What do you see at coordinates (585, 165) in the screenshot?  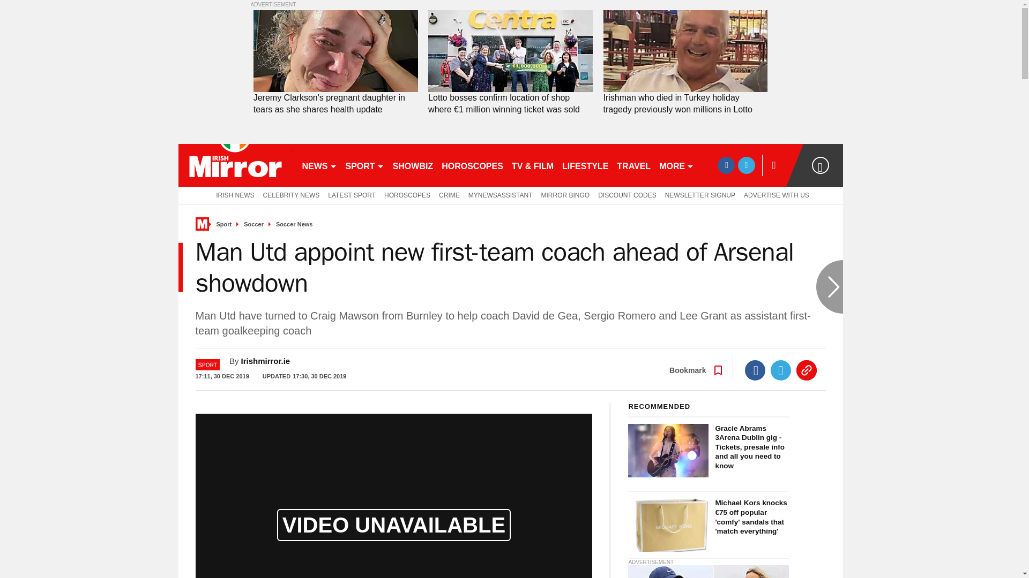 I see `LIFESTYLE` at bounding box center [585, 165].